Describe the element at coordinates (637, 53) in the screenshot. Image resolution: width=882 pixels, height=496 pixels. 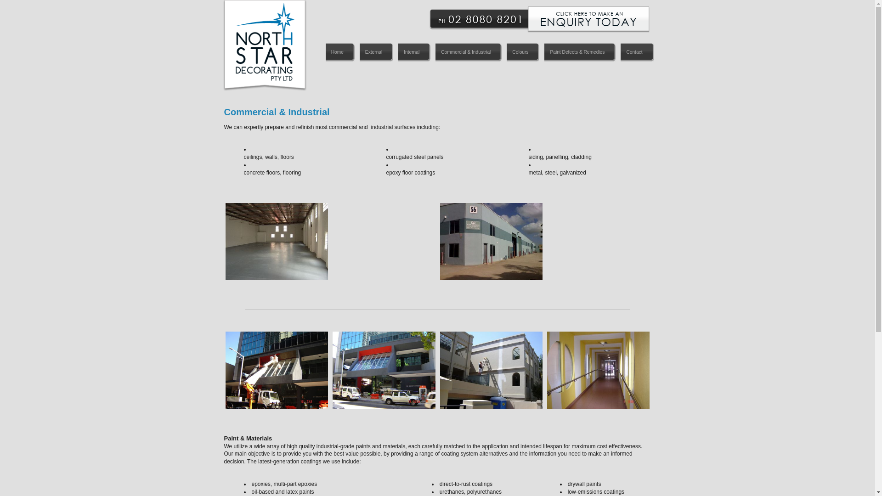
I see `Contact` at that location.